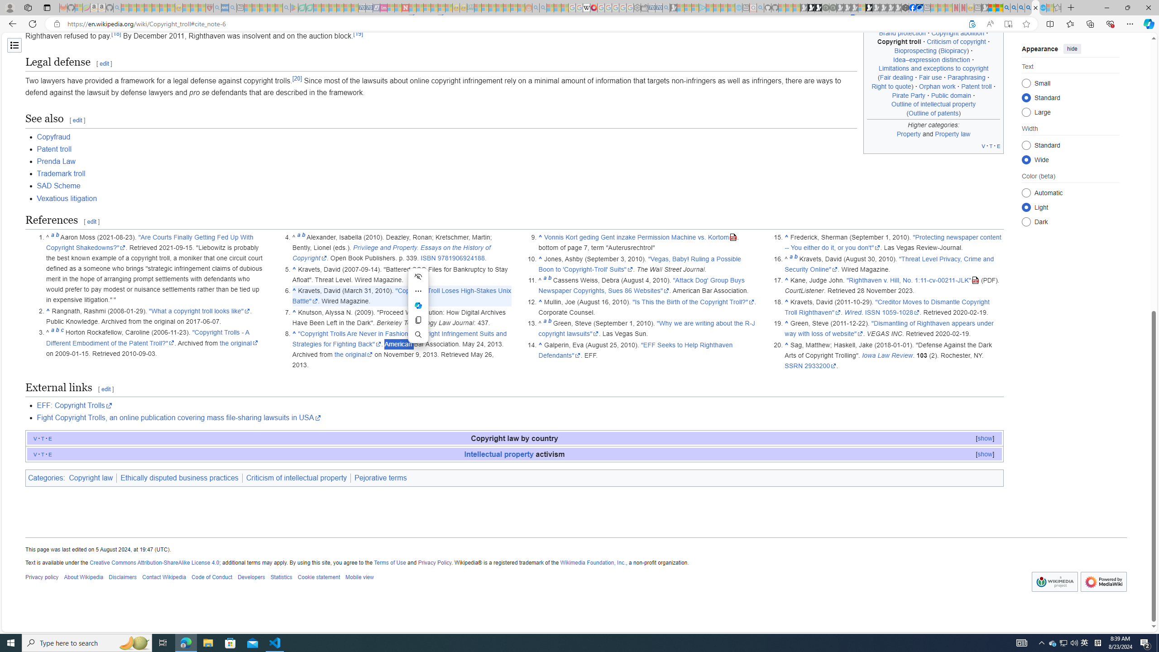 Image resolution: width=1159 pixels, height=652 pixels. Describe the element at coordinates (74, 406) in the screenshot. I see `EFF: Copyright Trolls` at that location.